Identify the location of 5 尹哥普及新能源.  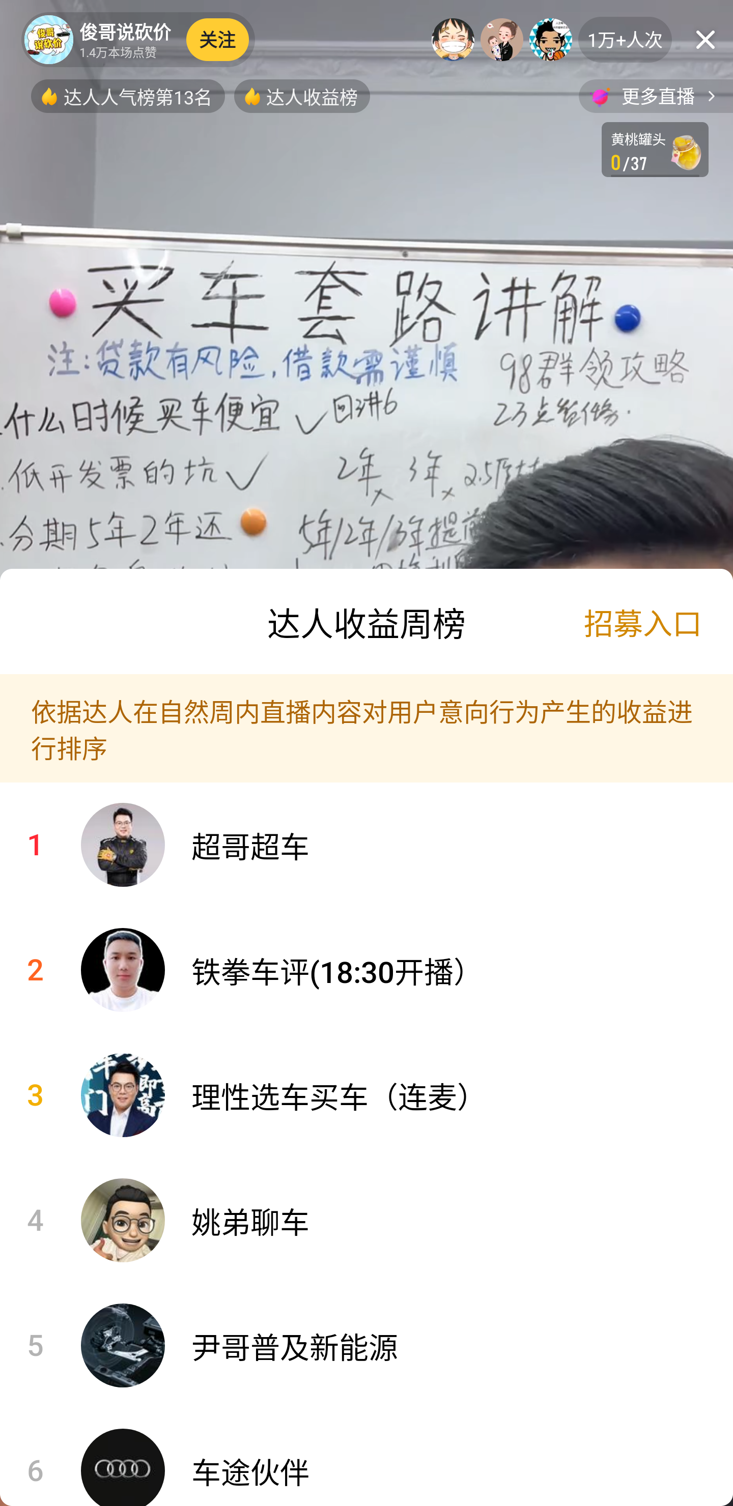
(366, 1345).